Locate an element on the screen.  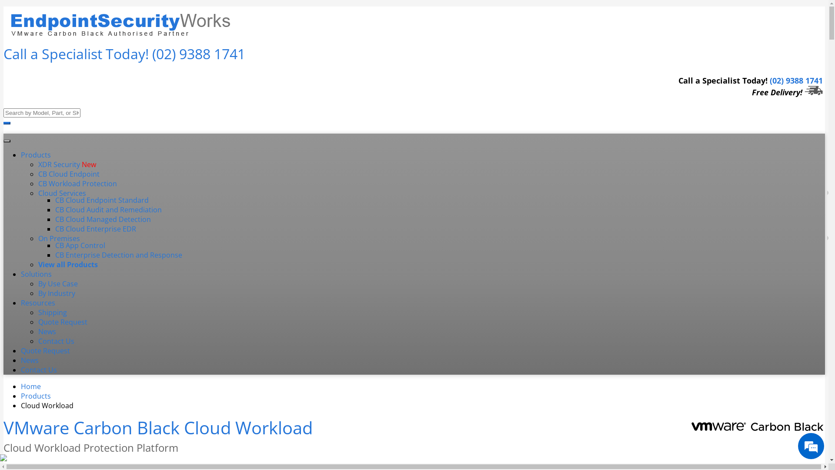
XDR Security New is located at coordinates (67, 164).